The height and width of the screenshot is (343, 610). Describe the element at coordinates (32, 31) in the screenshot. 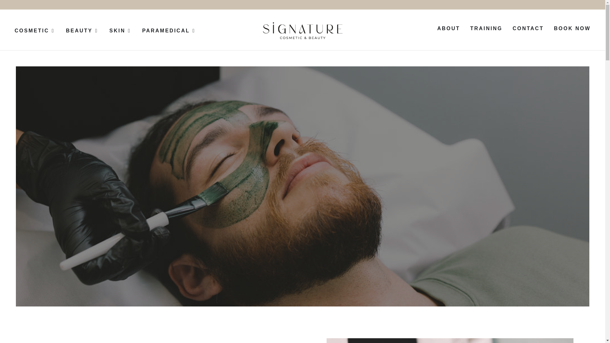

I see `COSMETIC` at that location.